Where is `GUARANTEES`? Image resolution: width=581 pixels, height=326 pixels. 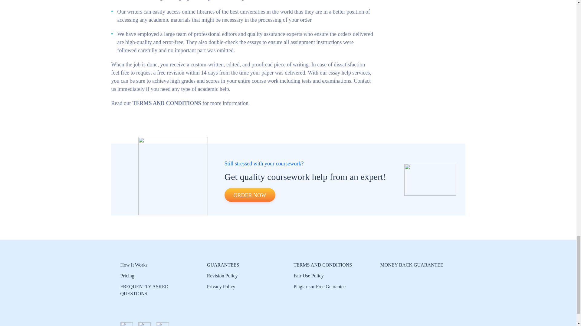
GUARANTEES is located at coordinates (223, 265).